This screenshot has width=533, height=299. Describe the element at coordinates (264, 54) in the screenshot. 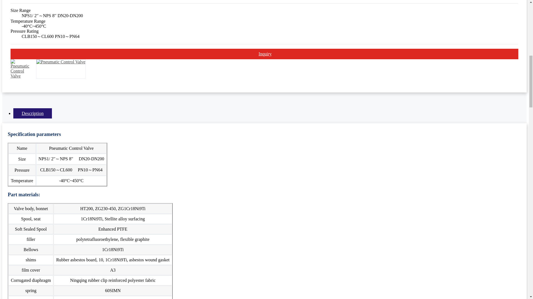

I see `Inquiry` at that location.